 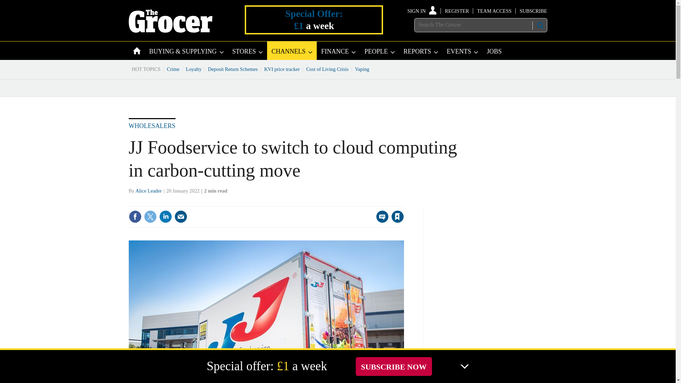 I want to click on Cost of Living Crisis, so click(x=327, y=69).